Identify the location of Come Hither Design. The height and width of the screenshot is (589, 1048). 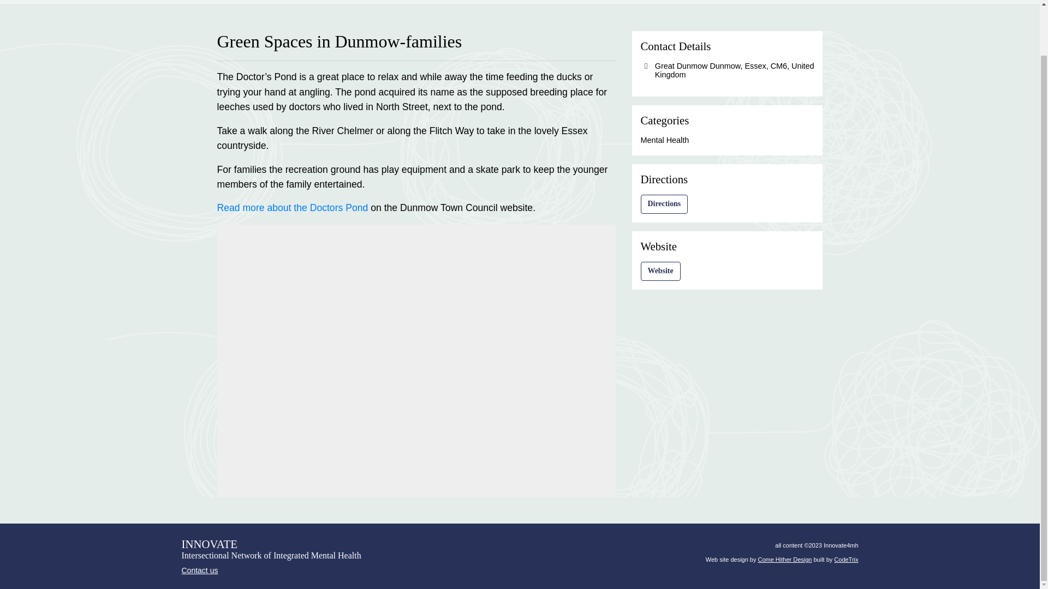
(785, 560).